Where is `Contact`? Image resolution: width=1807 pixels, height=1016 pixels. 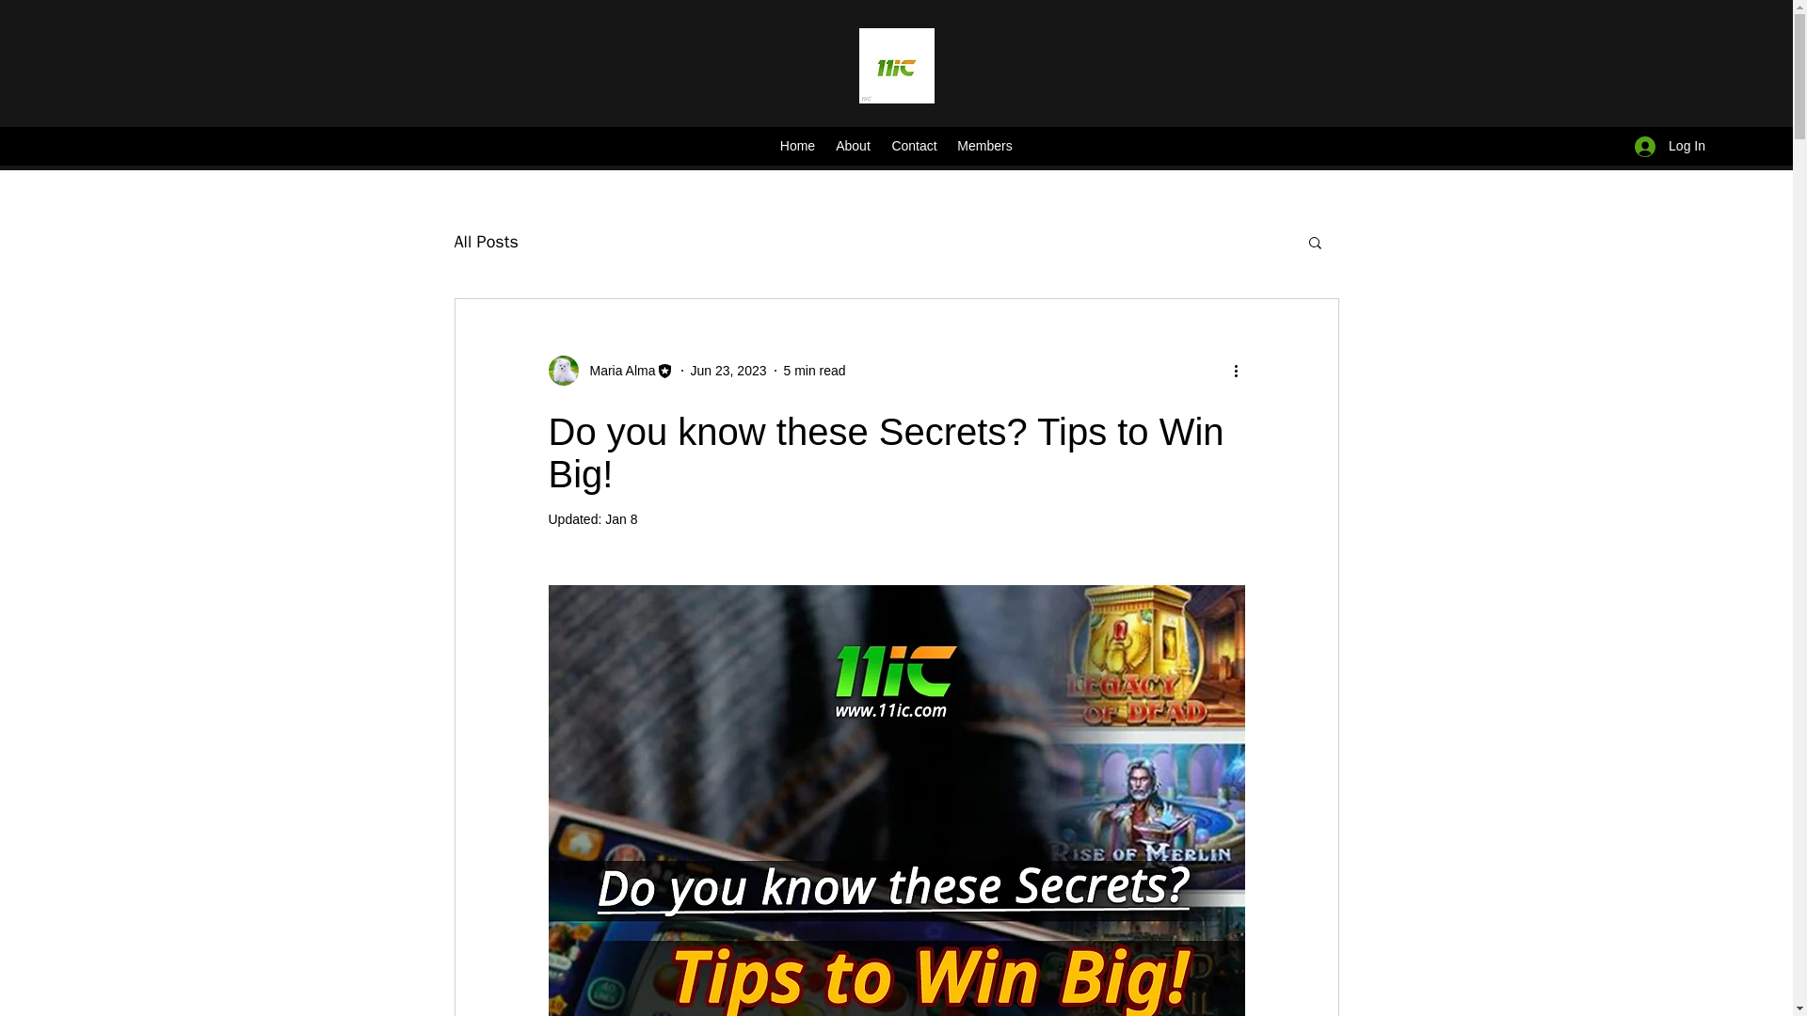
Contact is located at coordinates (914, 146).